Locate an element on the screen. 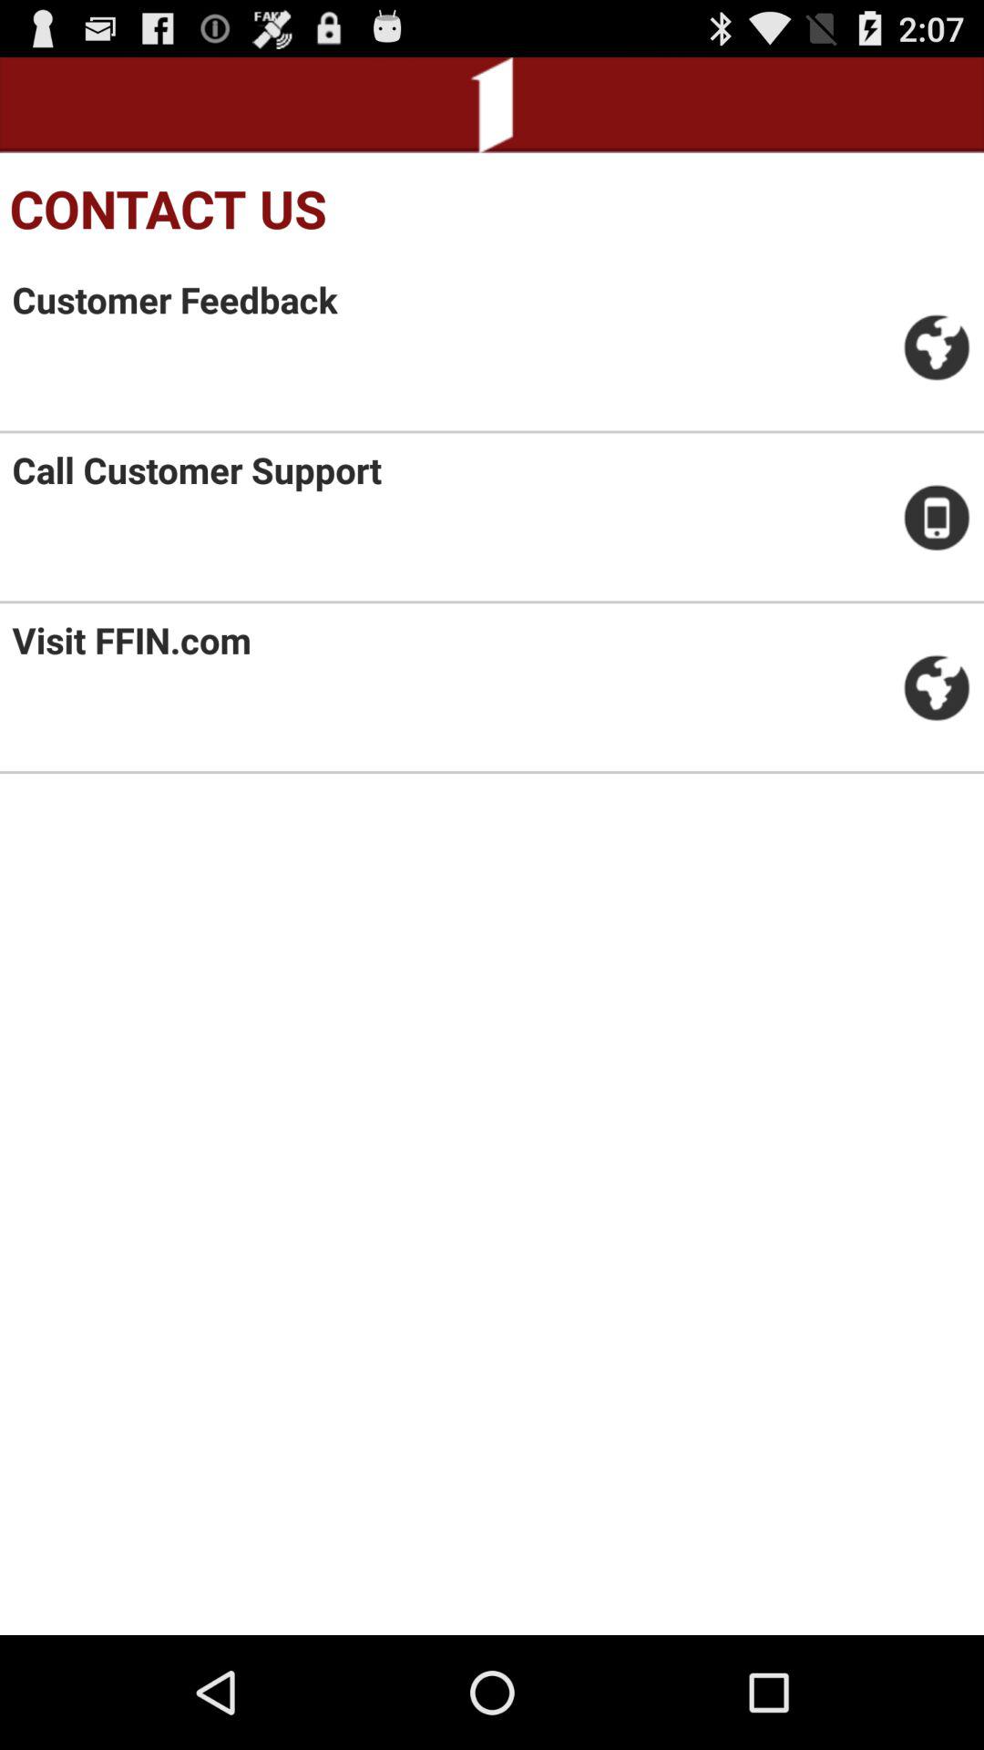 This screenshot has width=984, height=1750. open visit ffin.com on the left is located at coordinates (131, 640).